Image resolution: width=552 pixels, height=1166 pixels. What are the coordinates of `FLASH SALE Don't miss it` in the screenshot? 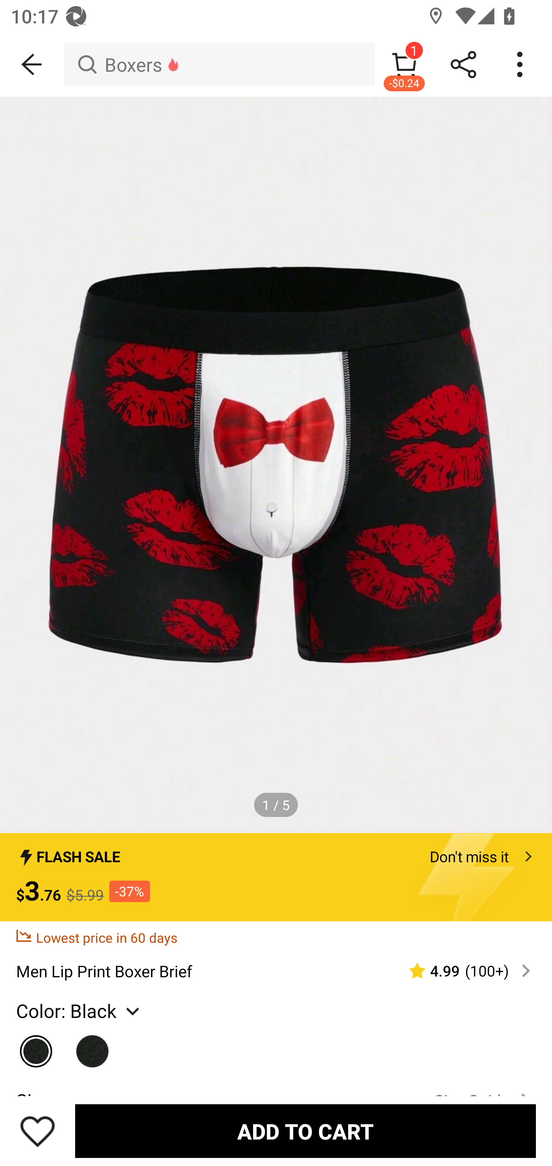 It's located at (276, 852).